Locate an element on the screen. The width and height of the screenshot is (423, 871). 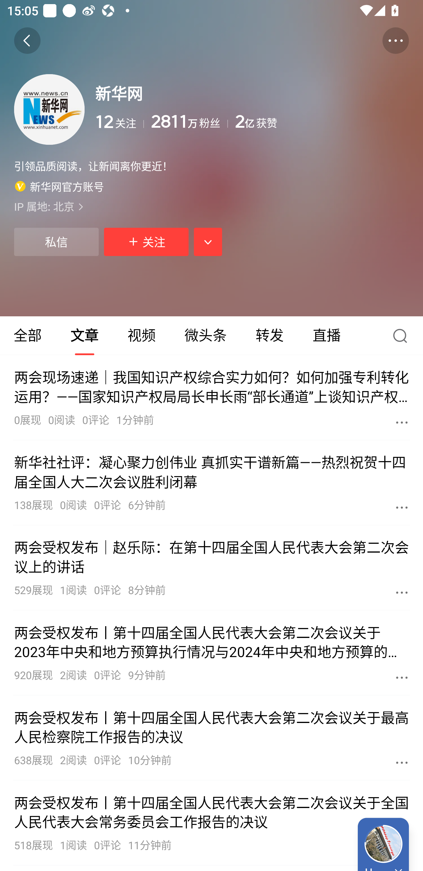
更多 is located at coordinates (402, 422).